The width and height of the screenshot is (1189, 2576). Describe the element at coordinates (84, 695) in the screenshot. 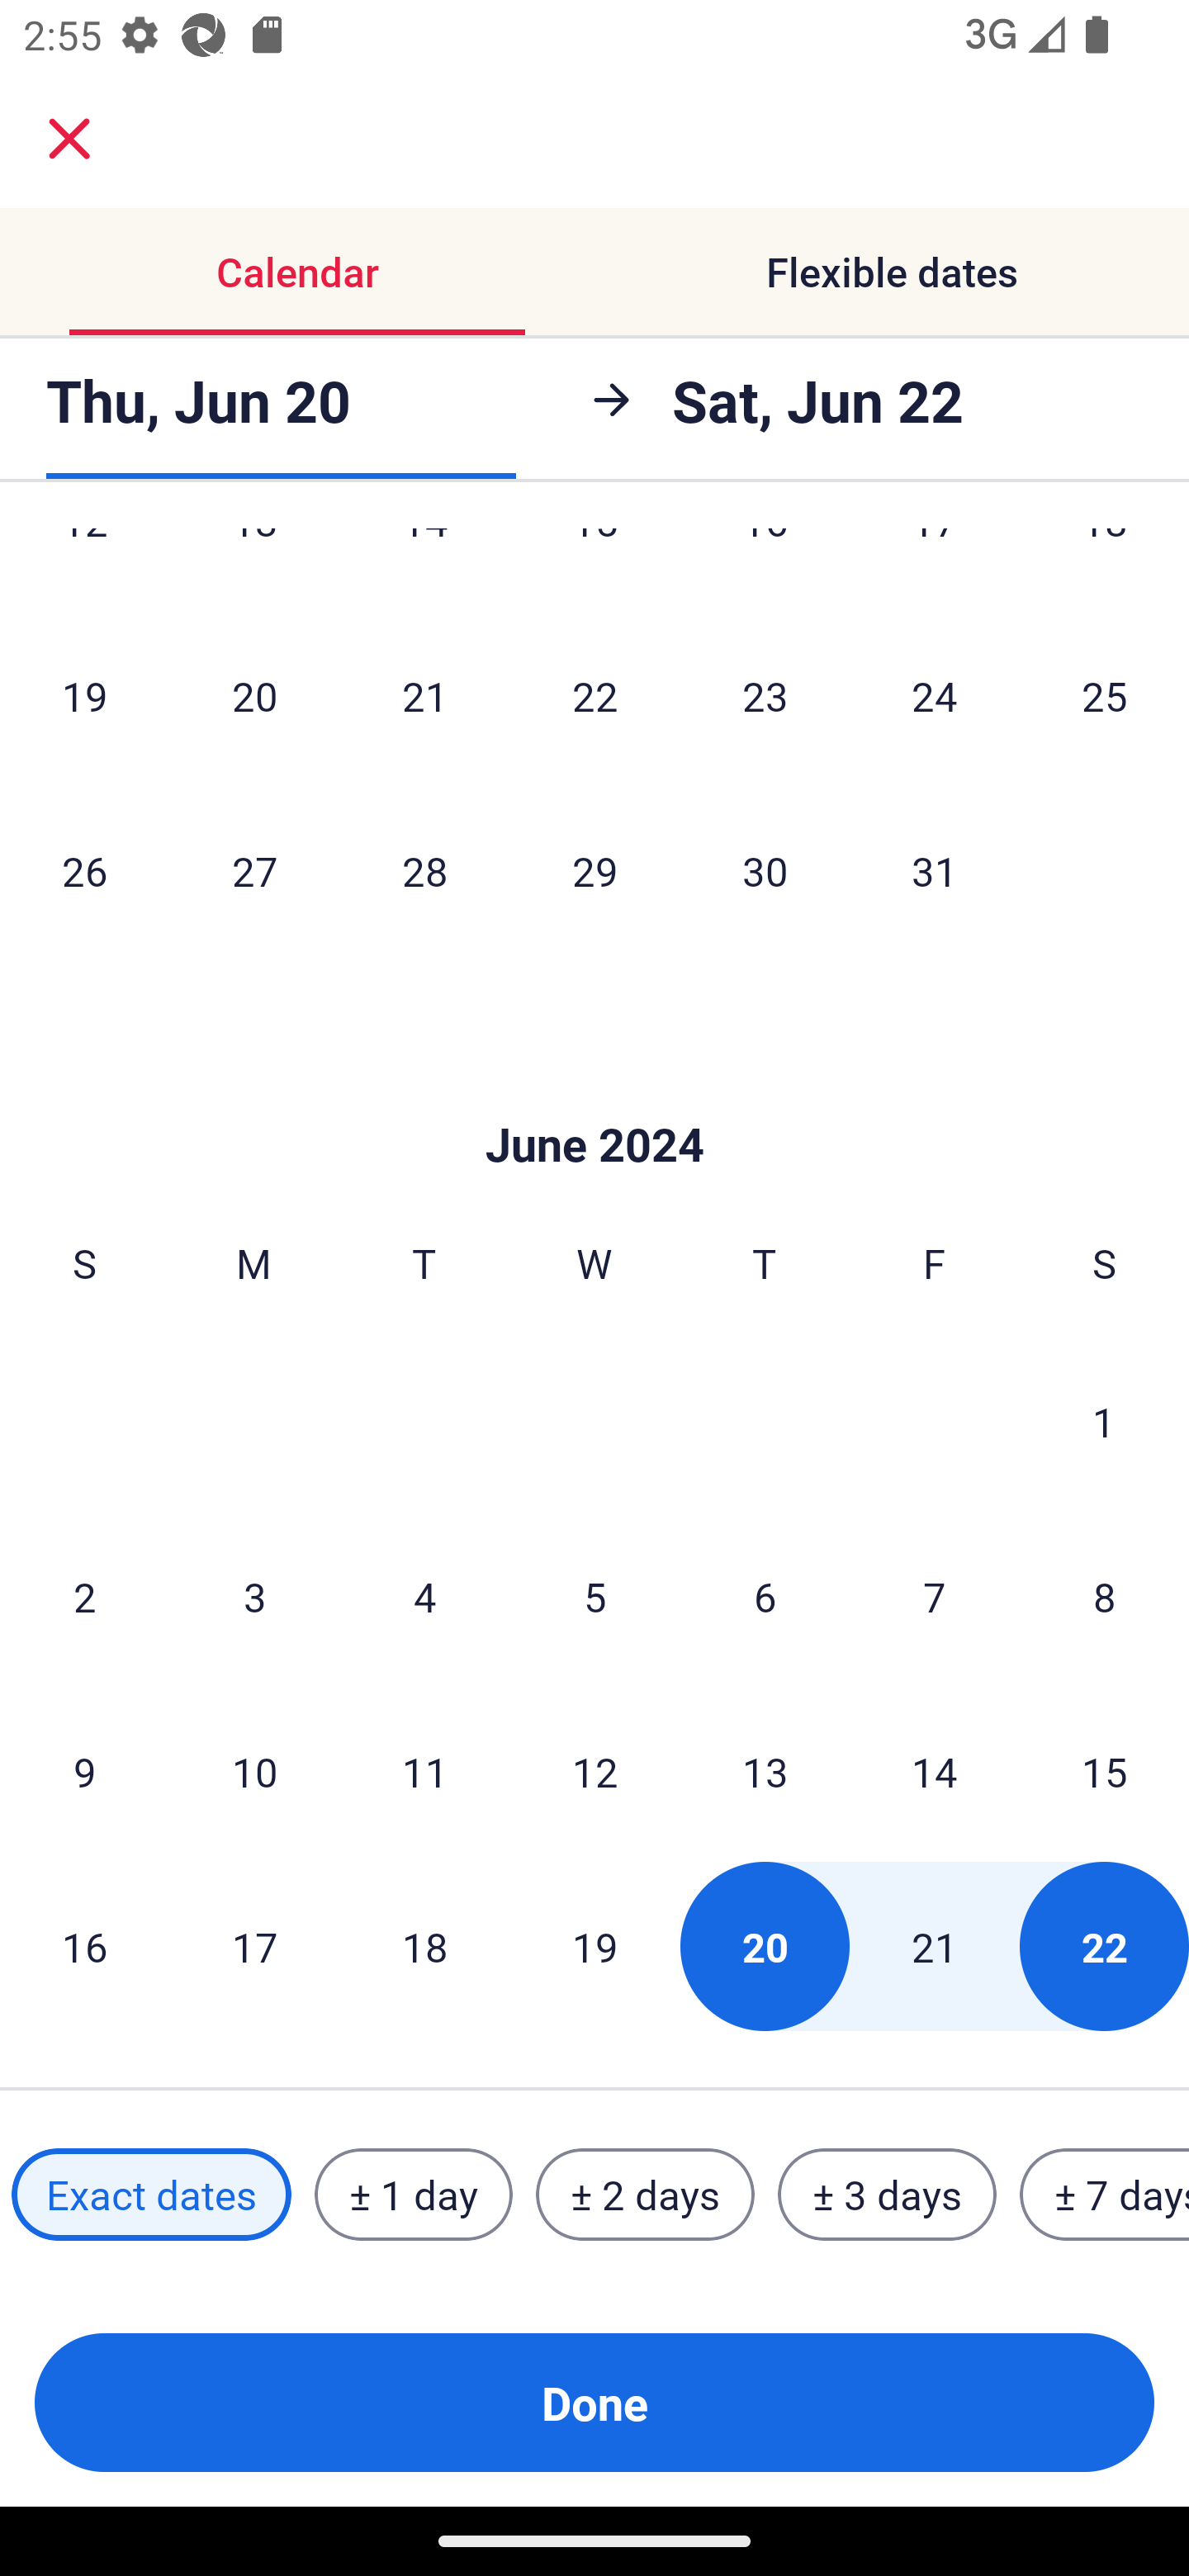

I see `19 Sunday, May 19, 2024` at that location.